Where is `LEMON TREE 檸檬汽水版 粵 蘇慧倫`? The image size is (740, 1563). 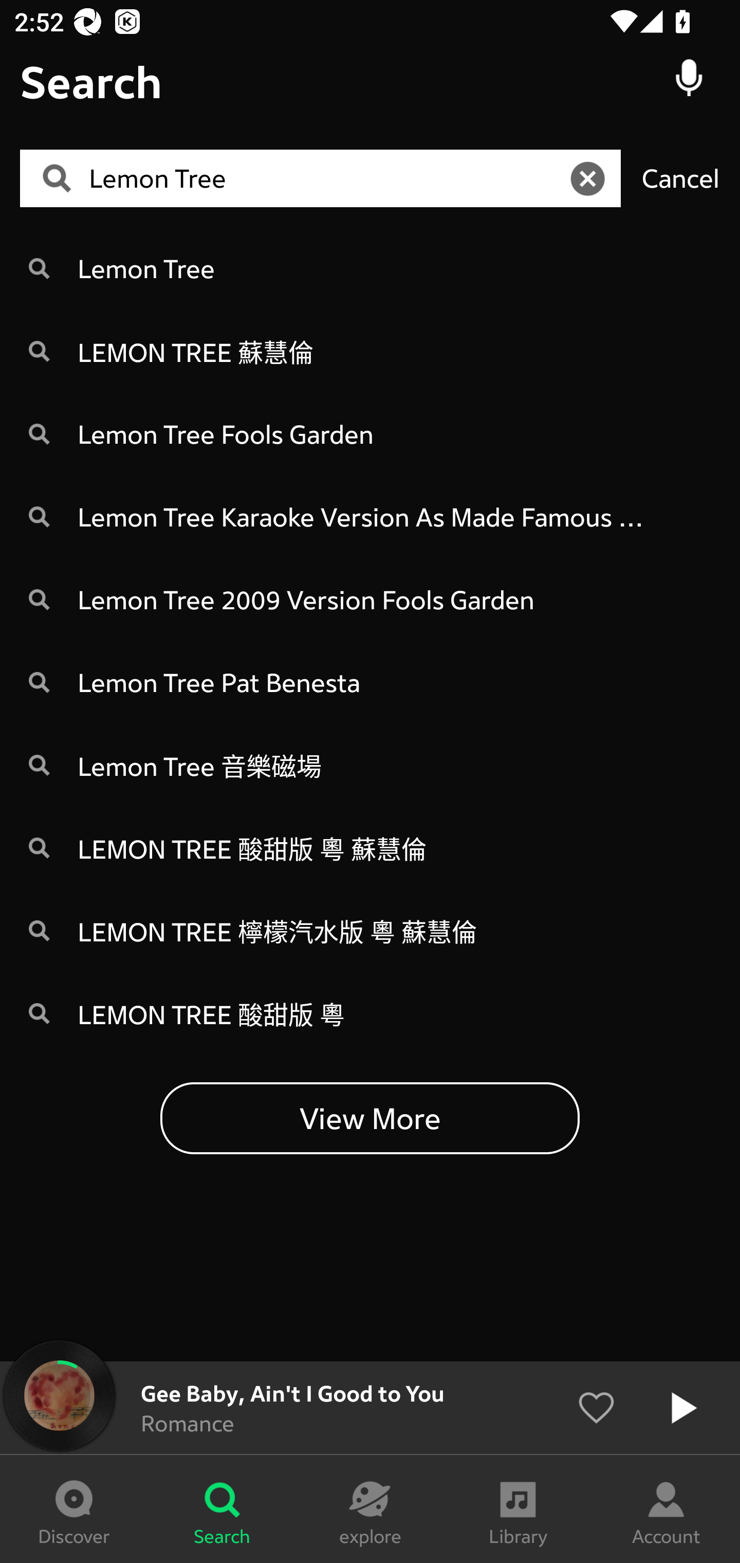
LEMON TREE 檸檬汽水版 粵 蘇慧倫 is located at coordinates (370, 931).